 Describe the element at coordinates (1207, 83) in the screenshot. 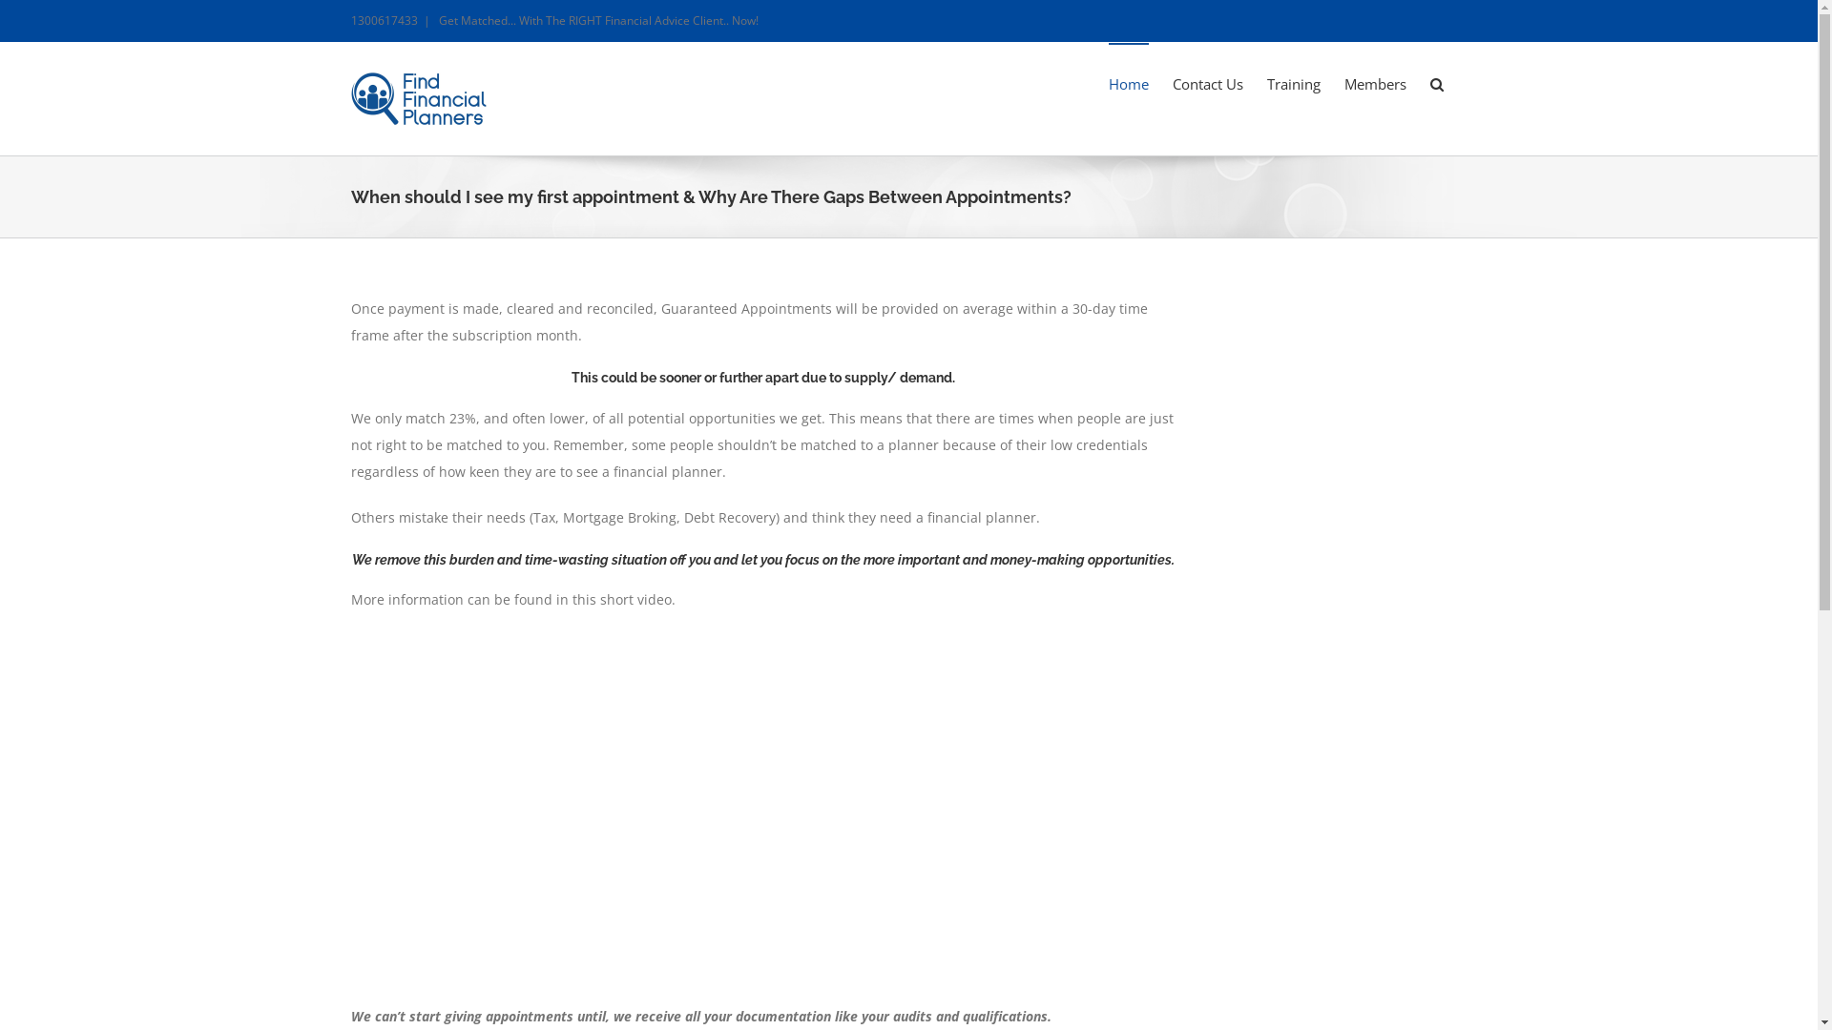

I see `Contact Us` at that location.